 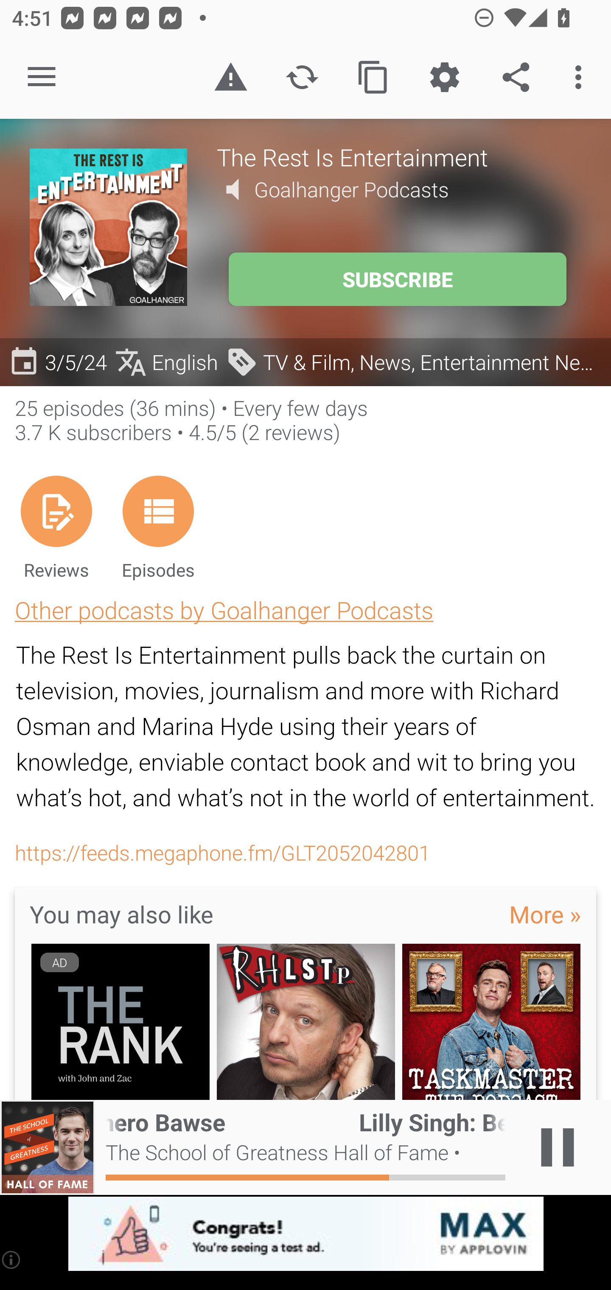 What do you see at coordinates (399, 157) in the screenshot?
I see `The Rest Is Entertainment` at bounding box center [399, 157].